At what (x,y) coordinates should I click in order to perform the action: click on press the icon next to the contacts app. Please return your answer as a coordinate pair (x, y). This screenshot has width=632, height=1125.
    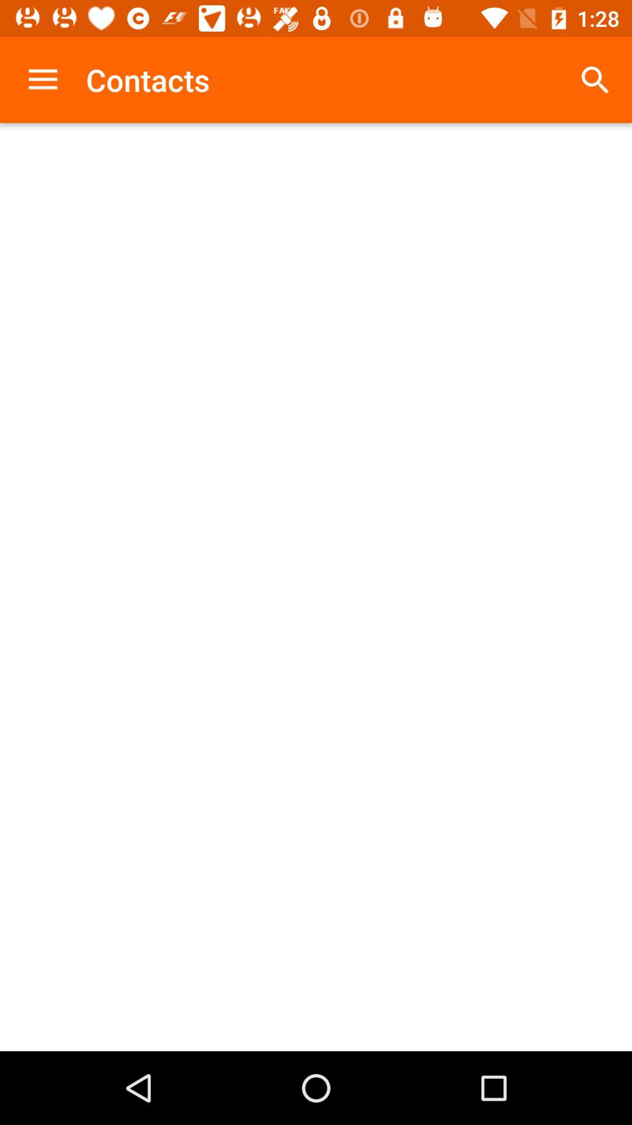
    Looking at the image, I should click on (43, 80).